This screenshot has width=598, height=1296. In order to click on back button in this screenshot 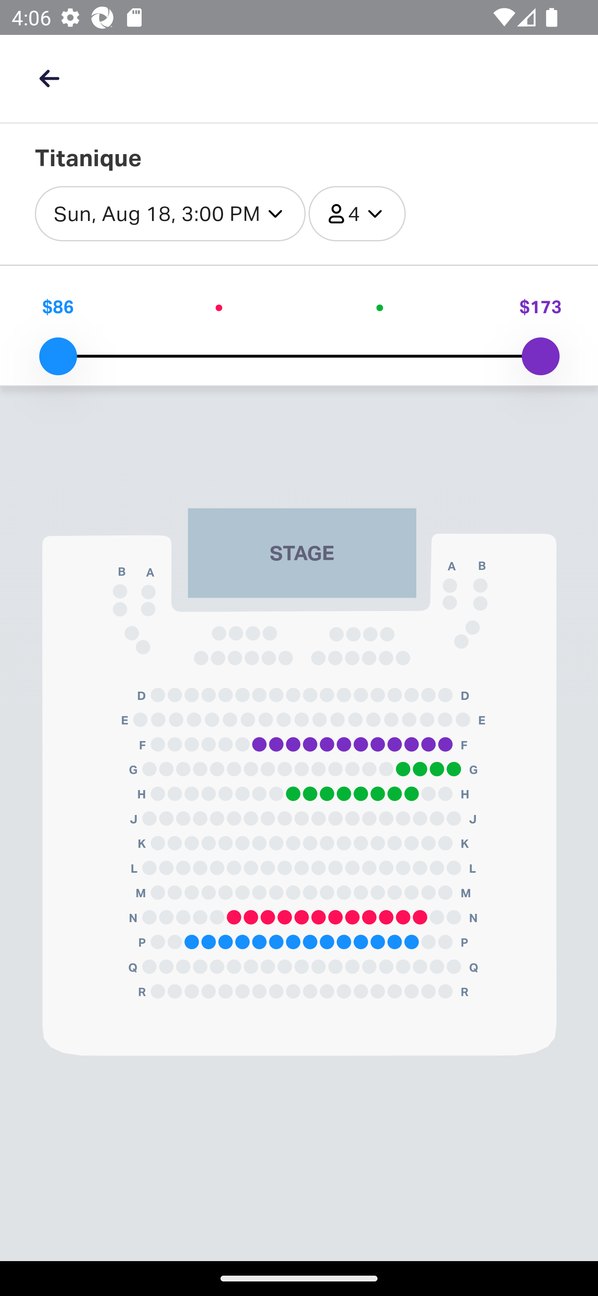, I will do `click(49, 78)`.